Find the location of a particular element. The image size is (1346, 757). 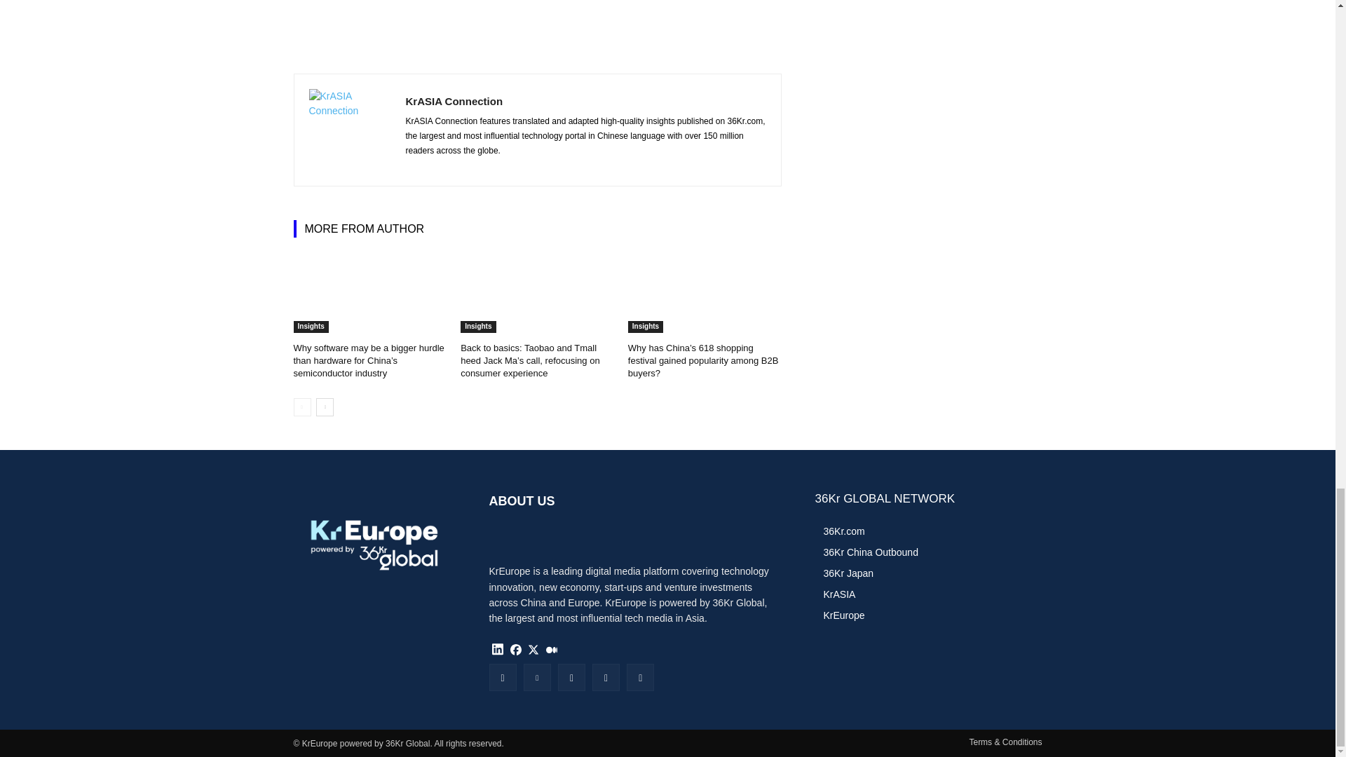

KrASIA Connection is located at coordinates (349, 130).